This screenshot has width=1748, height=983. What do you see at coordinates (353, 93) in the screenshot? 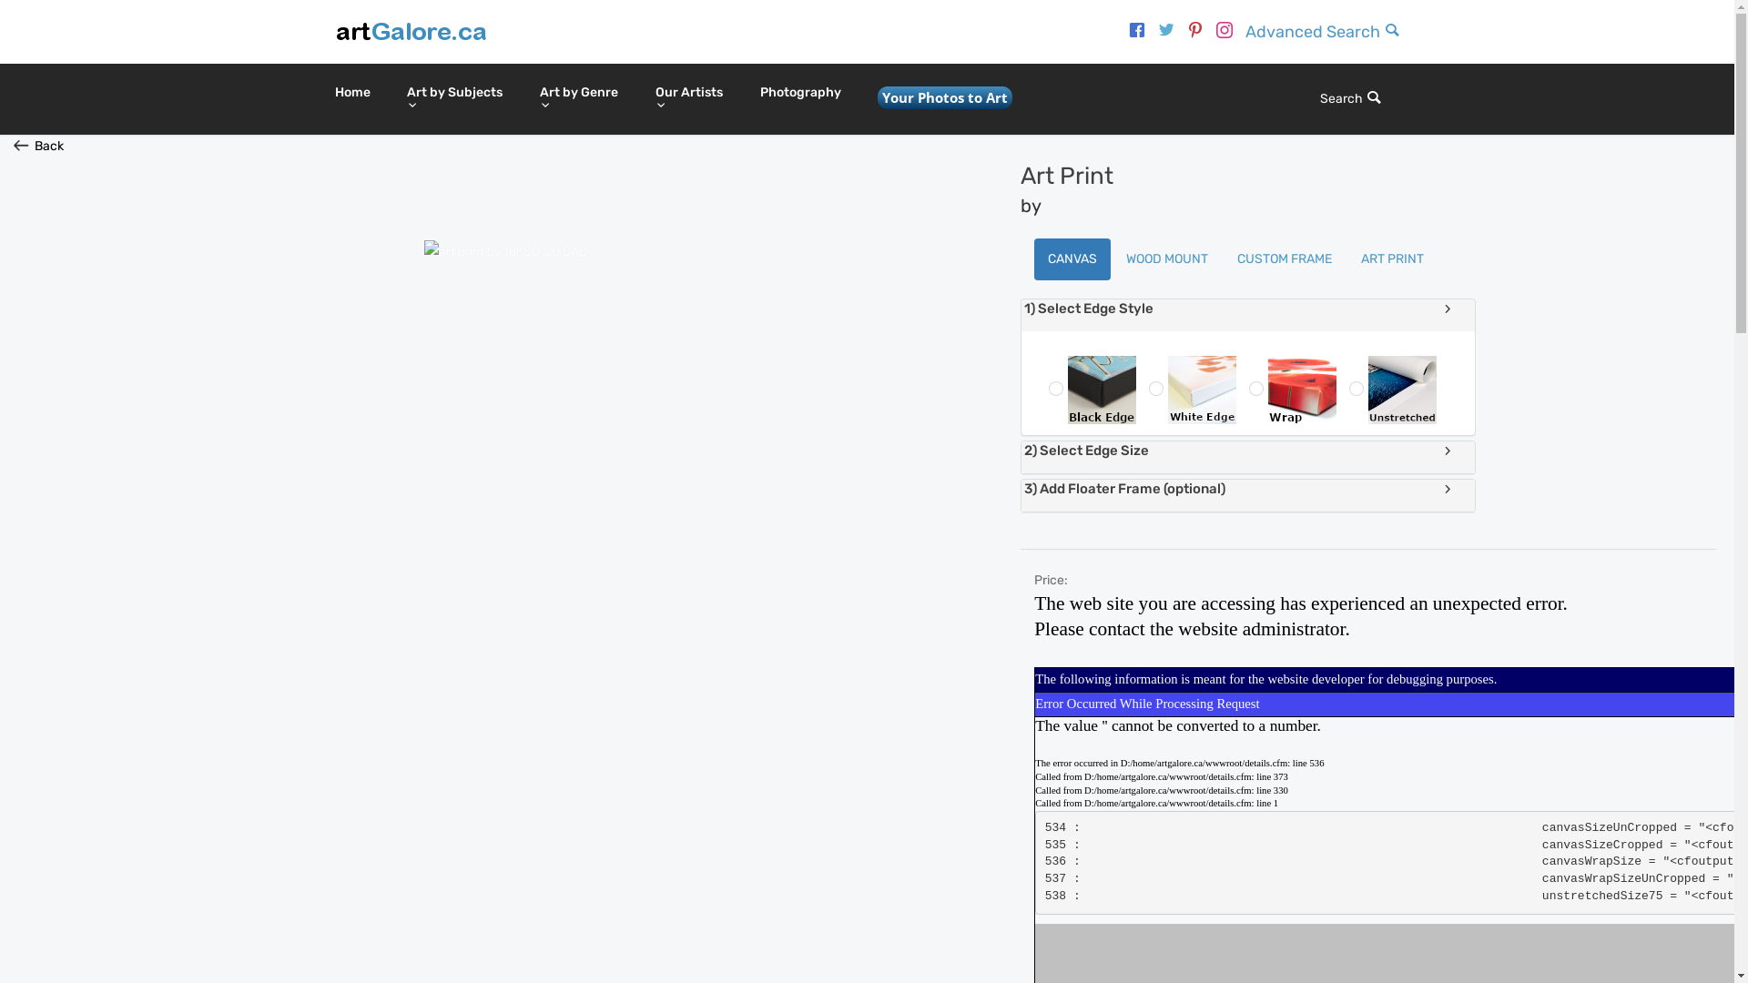
I see `Home` at bounding box center [353, 93].